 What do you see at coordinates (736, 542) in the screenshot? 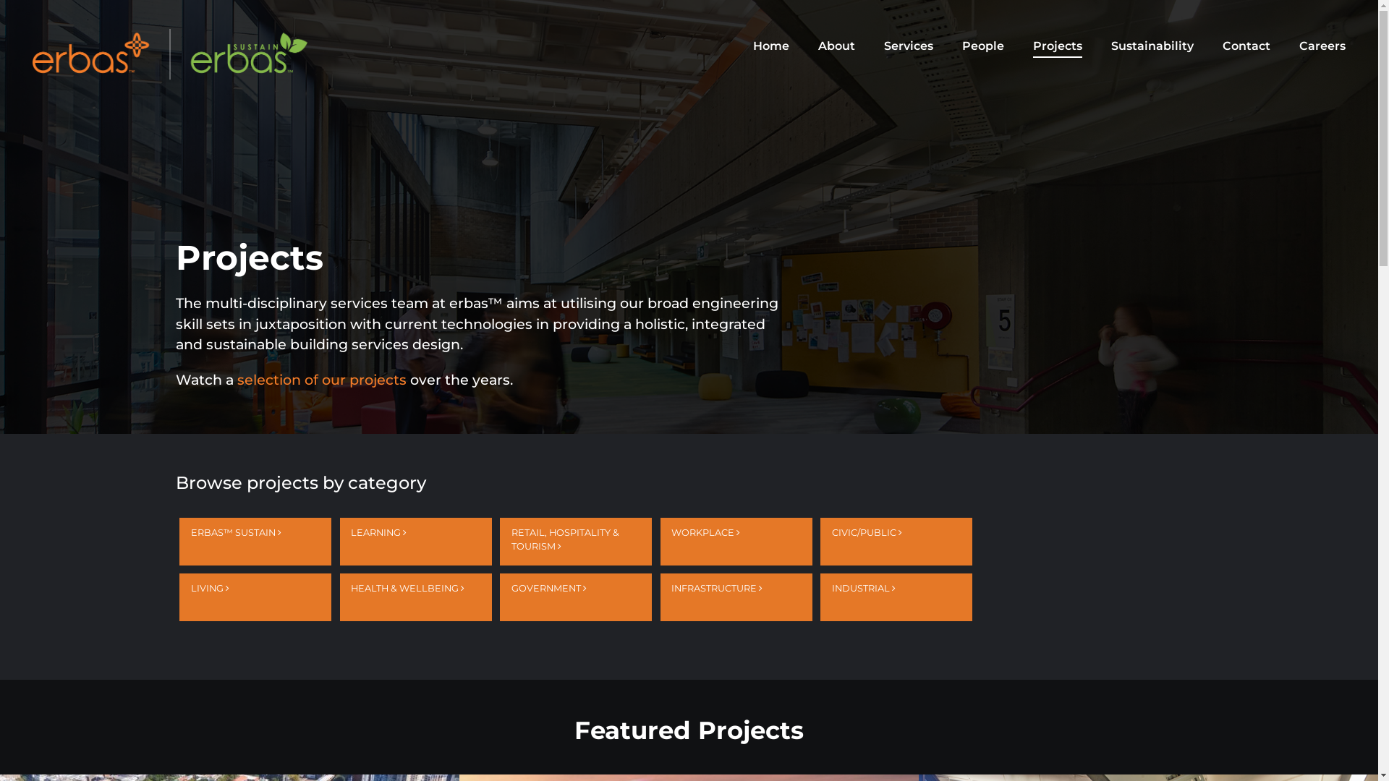
I see `WORKPLACE ` at bounding box center [736, 542].